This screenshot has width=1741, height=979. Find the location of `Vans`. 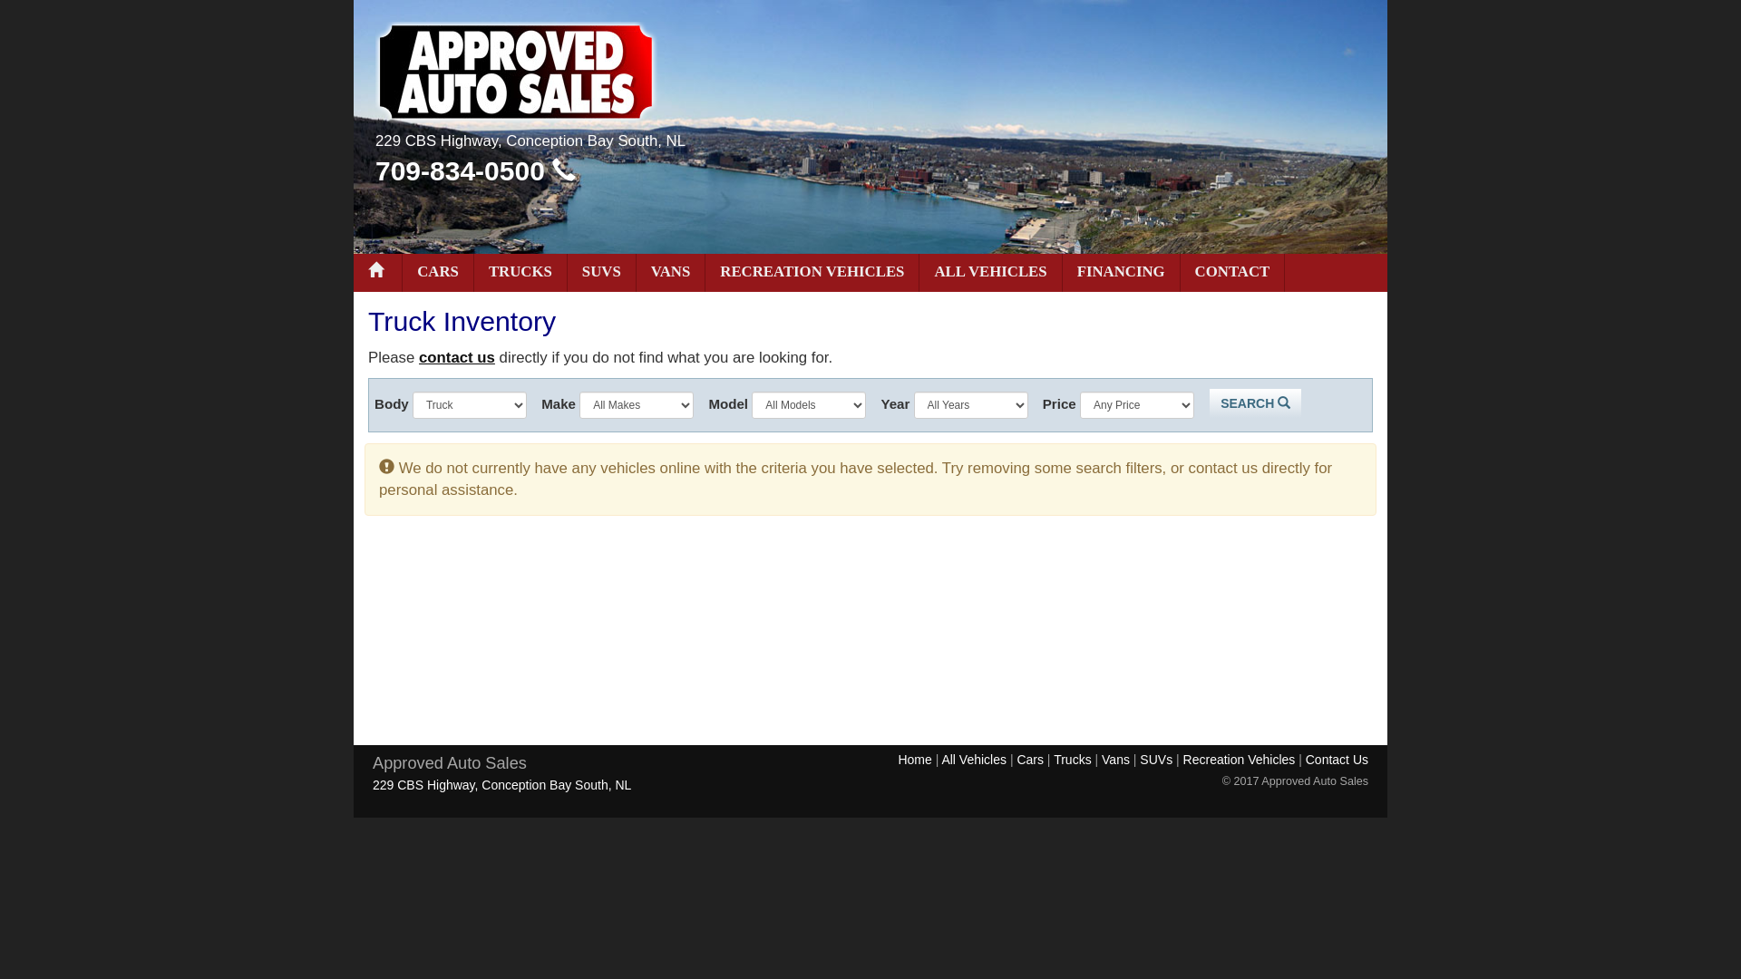

Vans is located at coordinates (1121, 760).